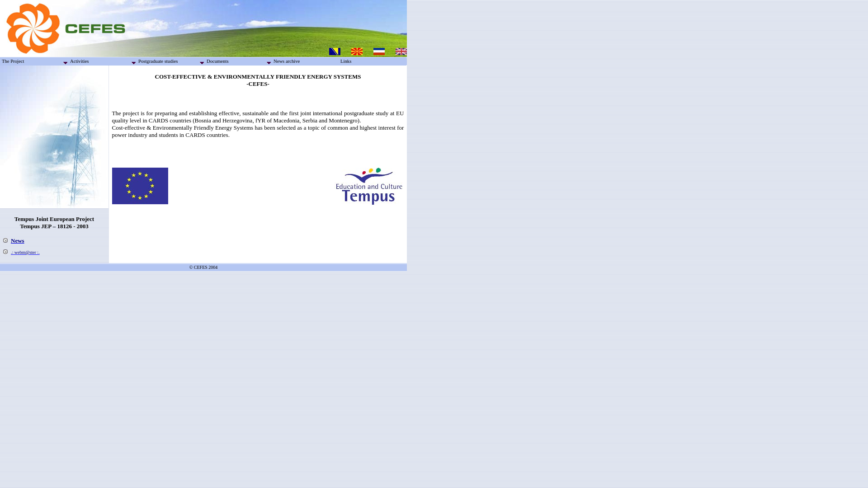 This screenshot has height=488, width=868. I want to click on .: webm@ster :., so click(25, 252).